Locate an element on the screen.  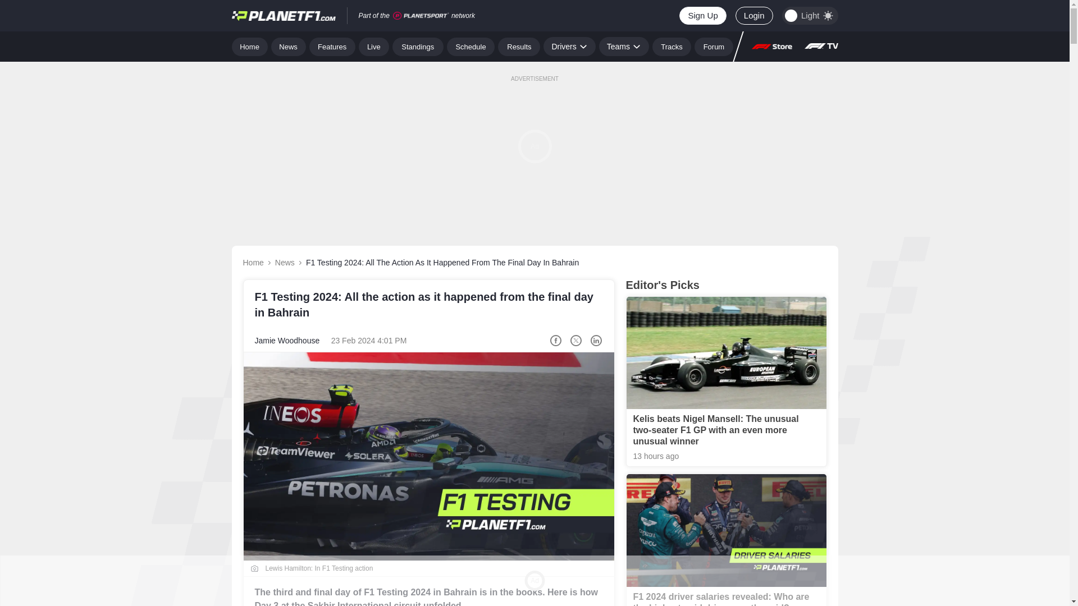
Features is located at coordinates (332, 46).